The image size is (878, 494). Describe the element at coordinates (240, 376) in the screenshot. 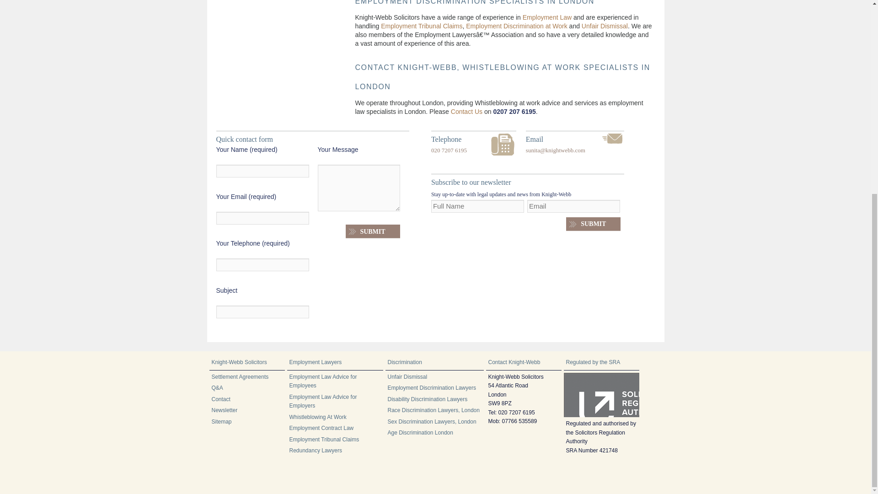

I see `Settlement Agreements` at that location.